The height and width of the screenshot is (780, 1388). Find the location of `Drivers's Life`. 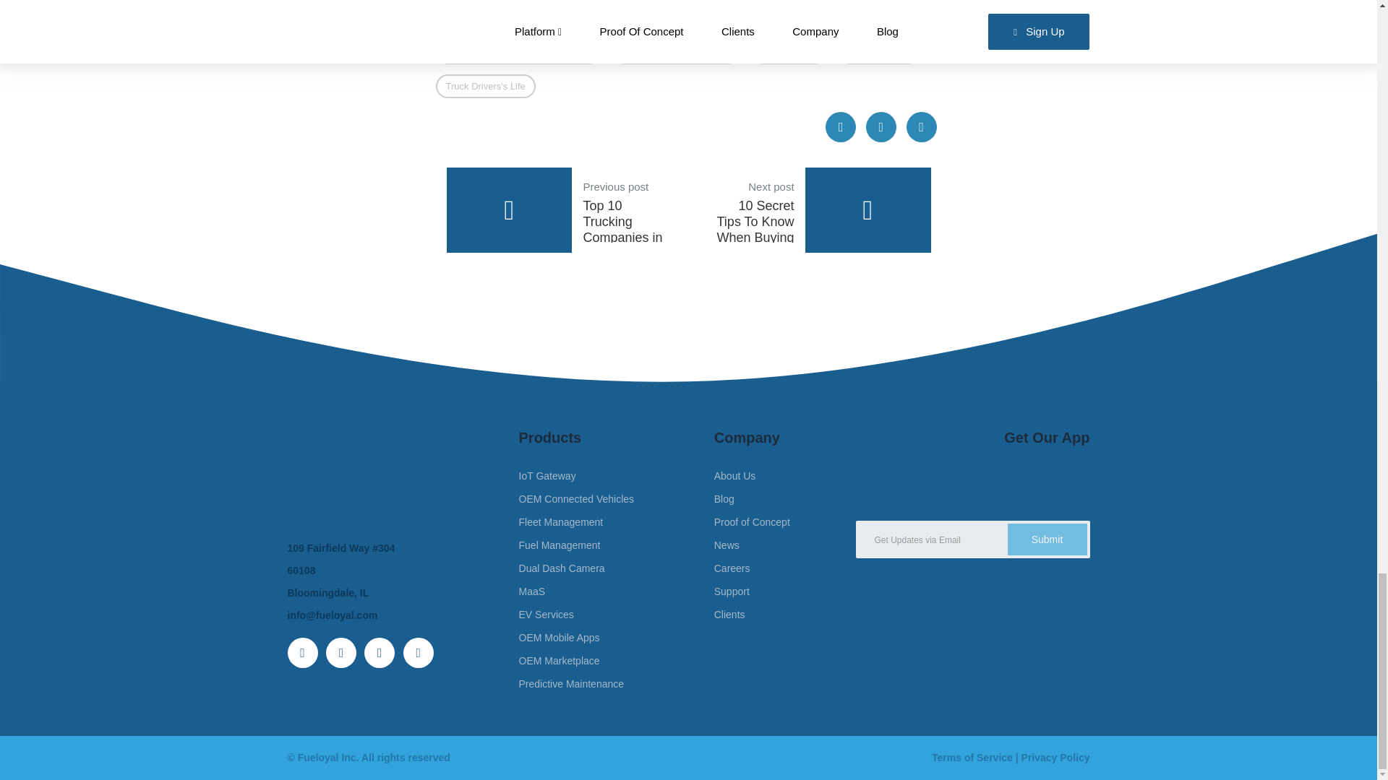

Drivers's Life is located at coordinates (789, 52).